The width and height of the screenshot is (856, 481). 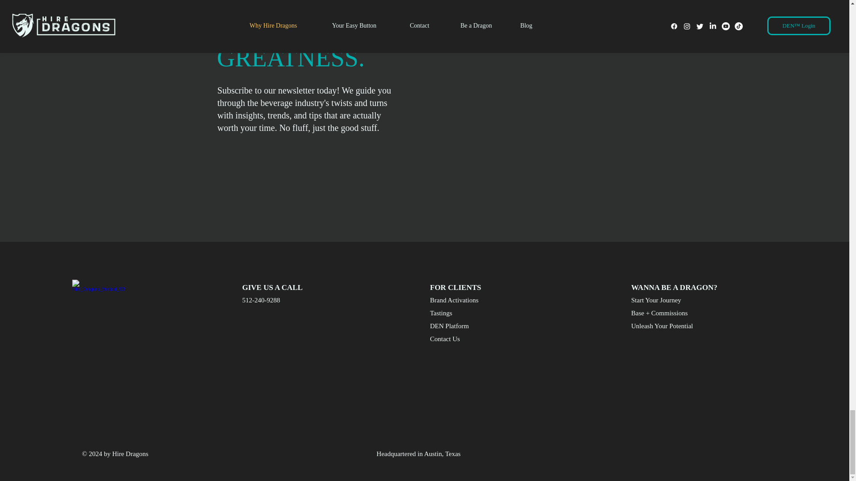 What do you see at coordinates (461, 313) in the screenshot?
I see `Tastings` at bounding box center [461, 313].